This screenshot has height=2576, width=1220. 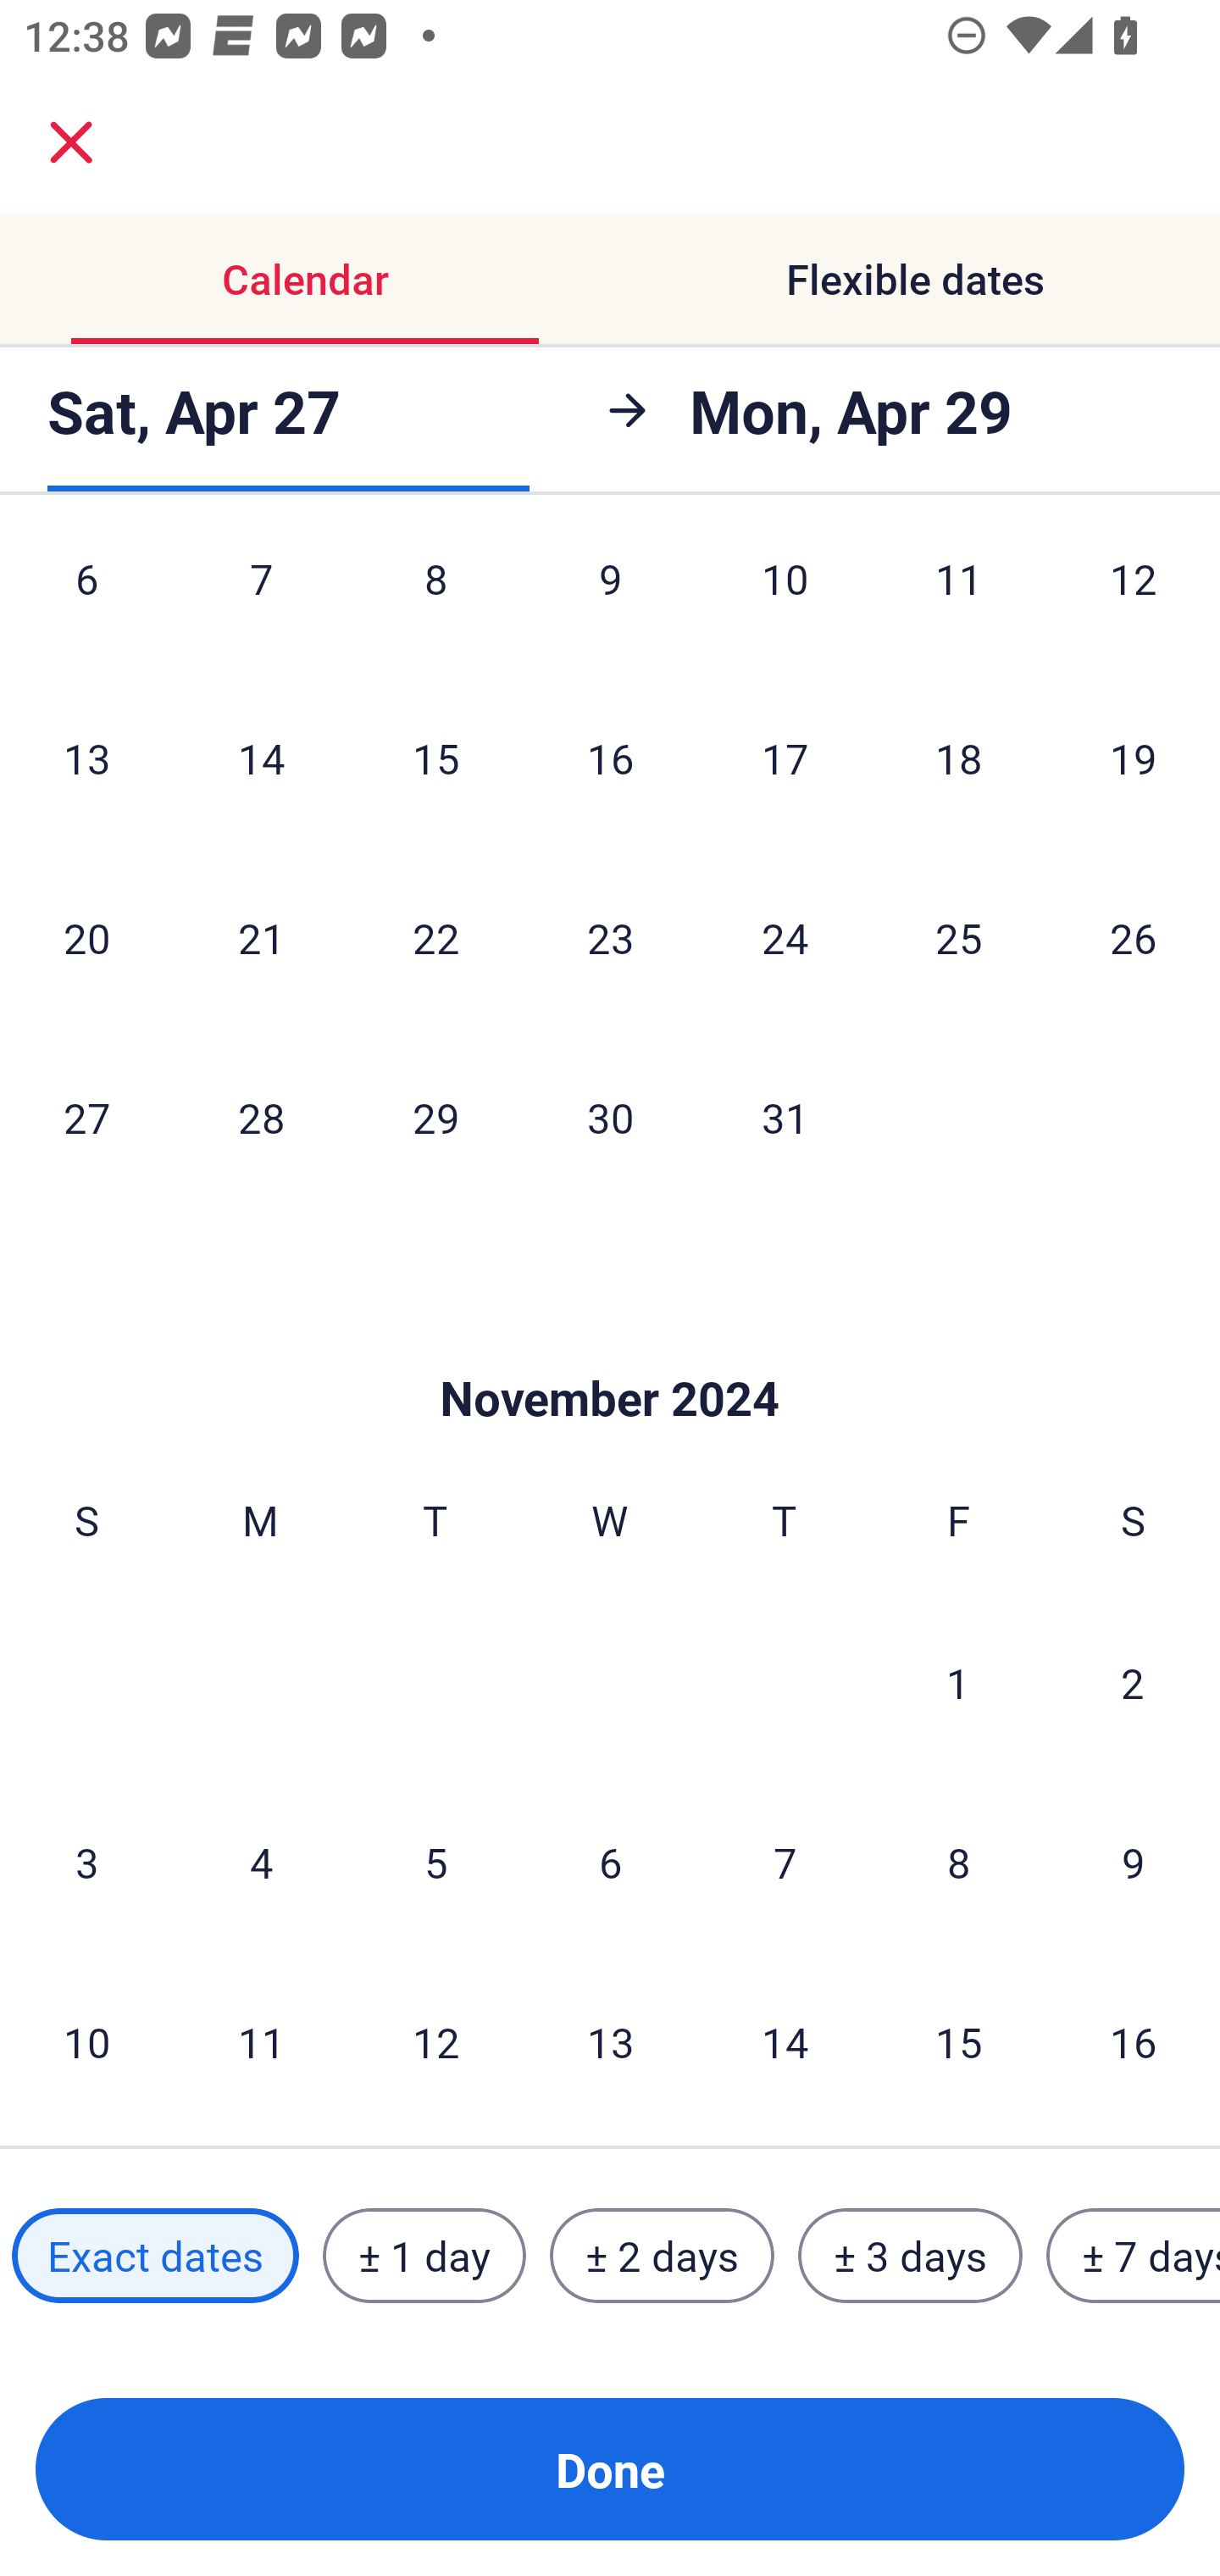 What do you see at coordinates (435, 603) in the screenshot?
I see `8 Tuesday, October 8, 2024` at bounding box center [435, 603].